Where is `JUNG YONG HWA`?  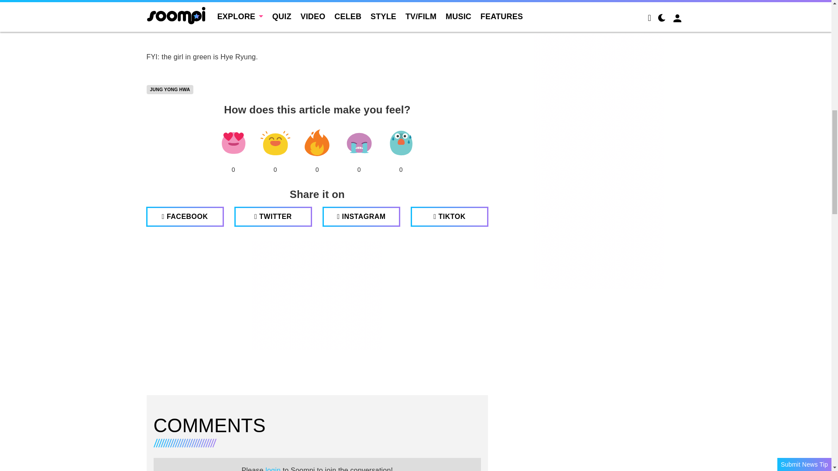
JUNG YONG HWA is located at coordinates (170, 90).